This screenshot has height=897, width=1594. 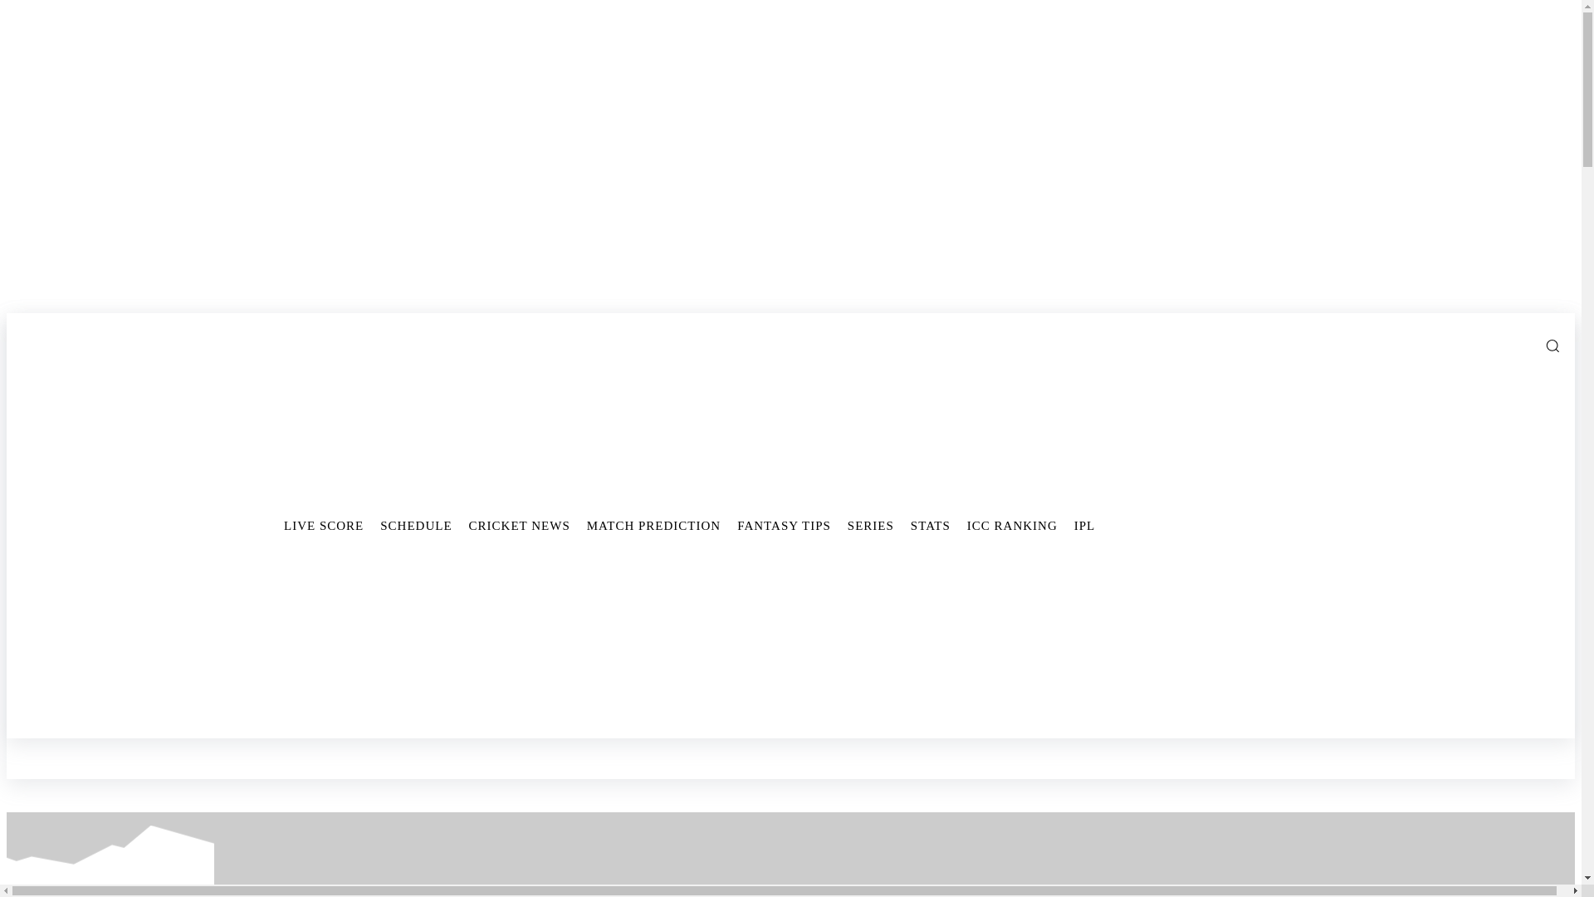 What do you see at coordinates (653, 525) in the screenshot?
I see `MATCH PREDICTION` at bounding box center [653, 525].